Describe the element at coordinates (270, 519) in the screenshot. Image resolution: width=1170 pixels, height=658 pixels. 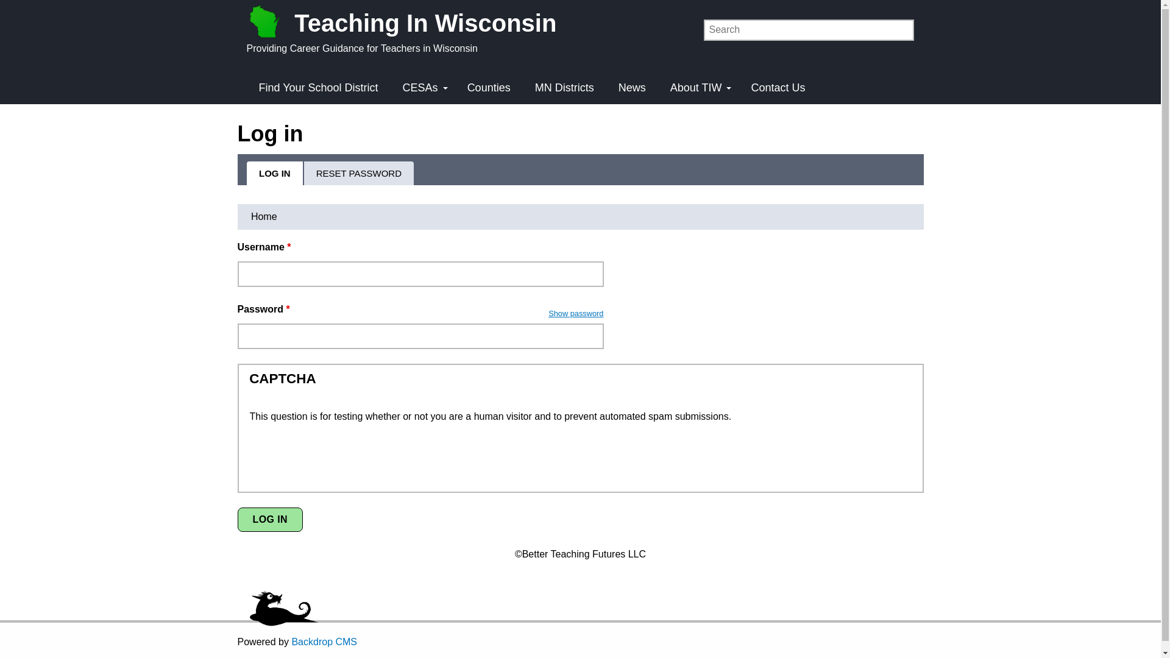
I see `Log in` at that location.